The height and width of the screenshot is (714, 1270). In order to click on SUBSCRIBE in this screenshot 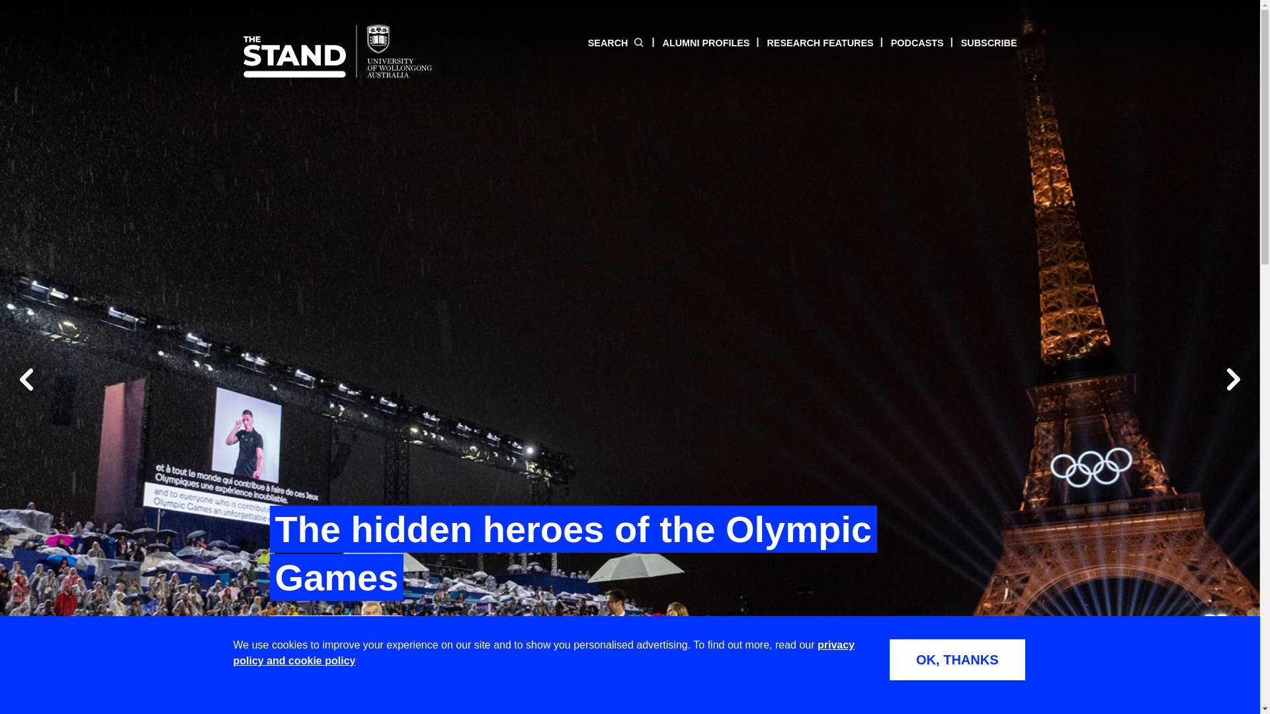, I will do `click(980, 42)`.